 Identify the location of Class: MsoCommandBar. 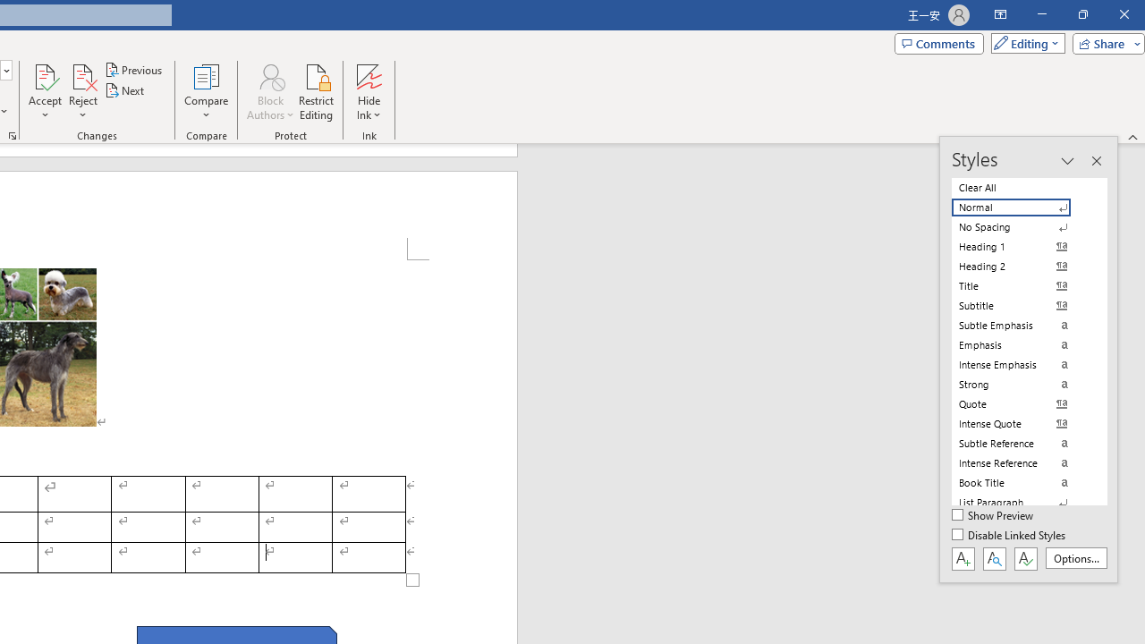
(1029, 360).